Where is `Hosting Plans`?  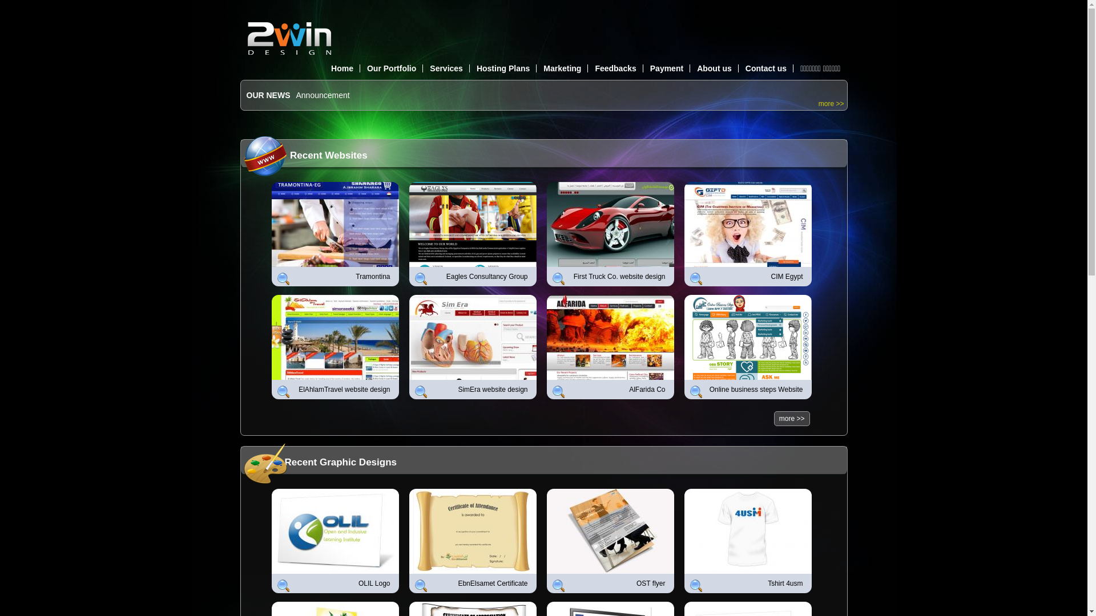 Hosting Plans is located at coordinates (503, 68).